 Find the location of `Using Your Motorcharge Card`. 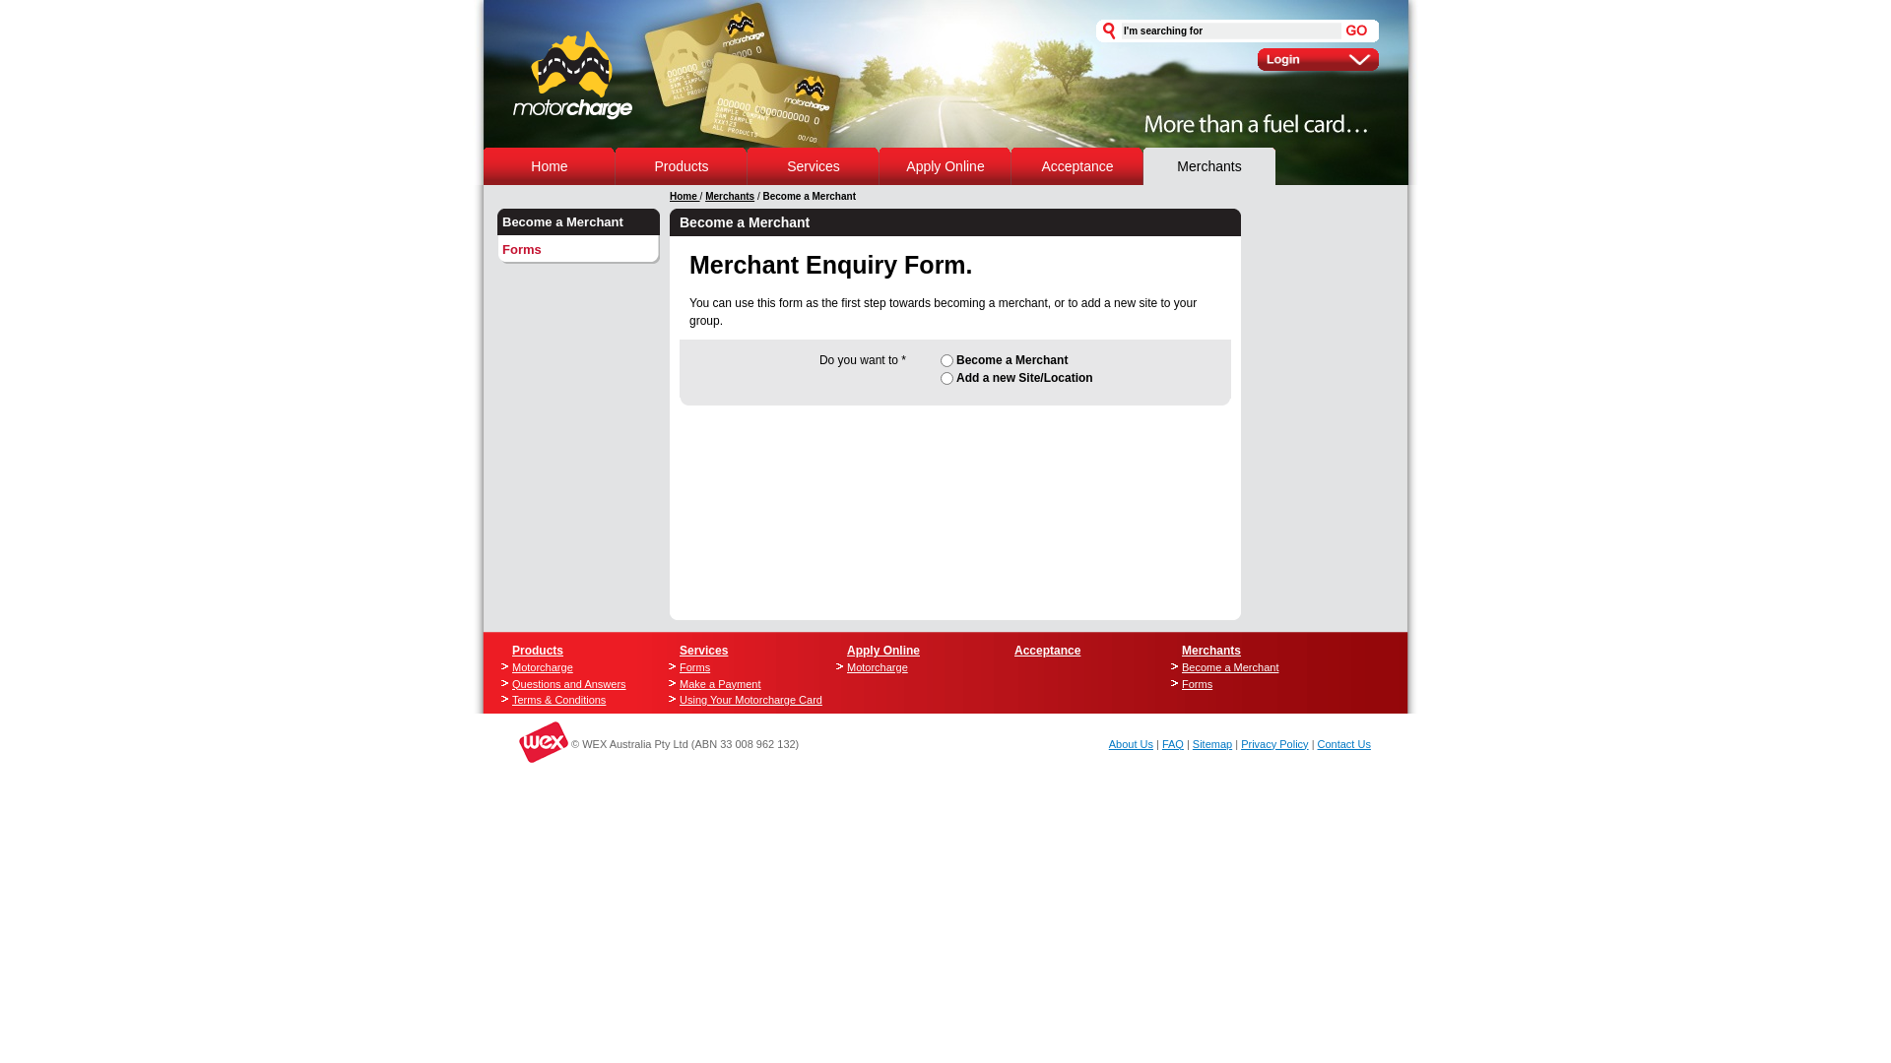

Using Your Motorcharge Card is located at coordinates (744, 701).